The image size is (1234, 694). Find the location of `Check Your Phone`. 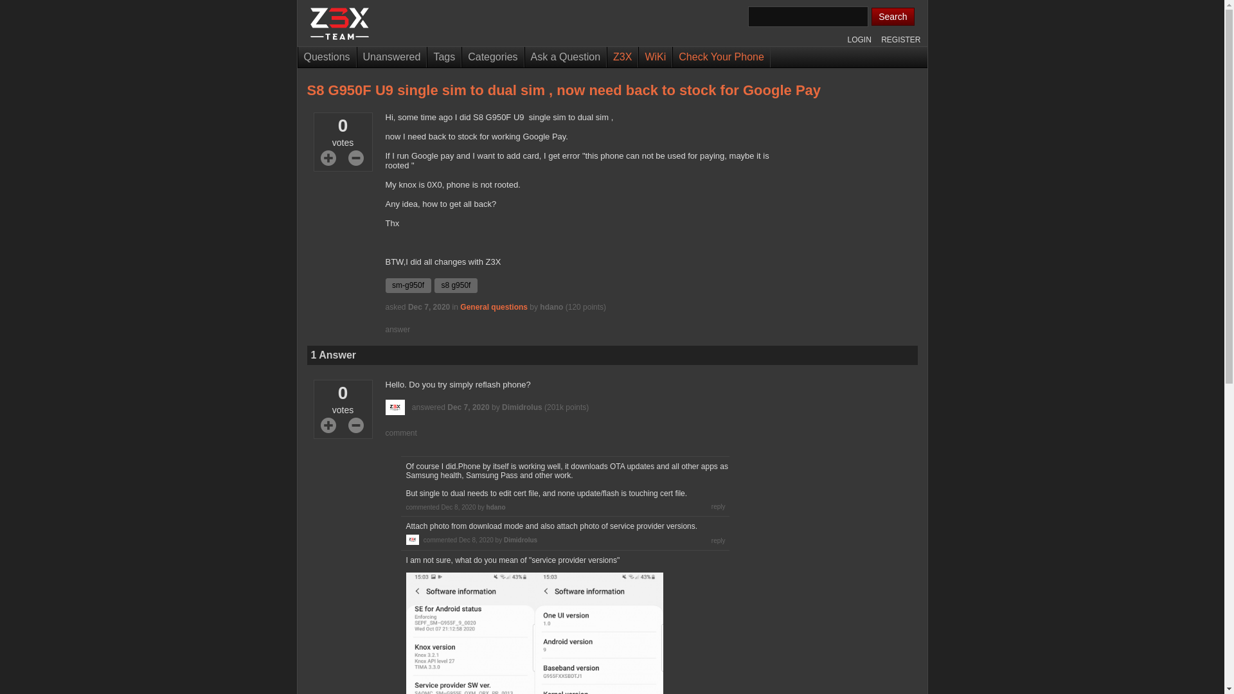

Check Your Phone is located at coordinates (721, 57).